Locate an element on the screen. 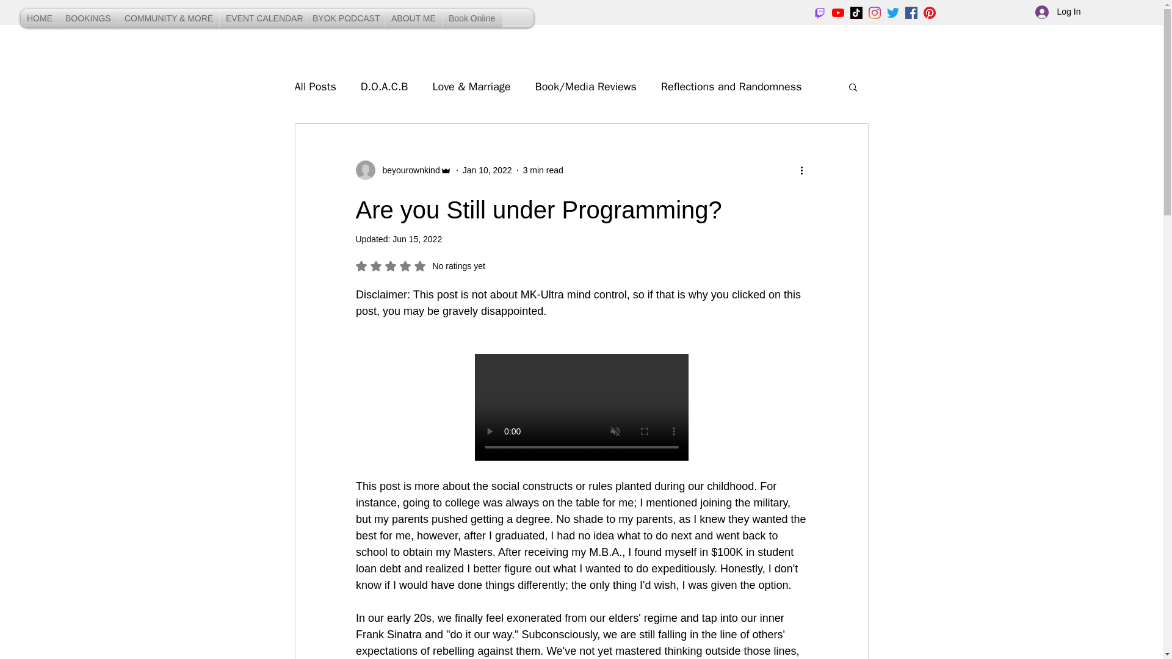 The width and height of the screenshot is (1172, 659). HOME is located at coordinates (40, 18).